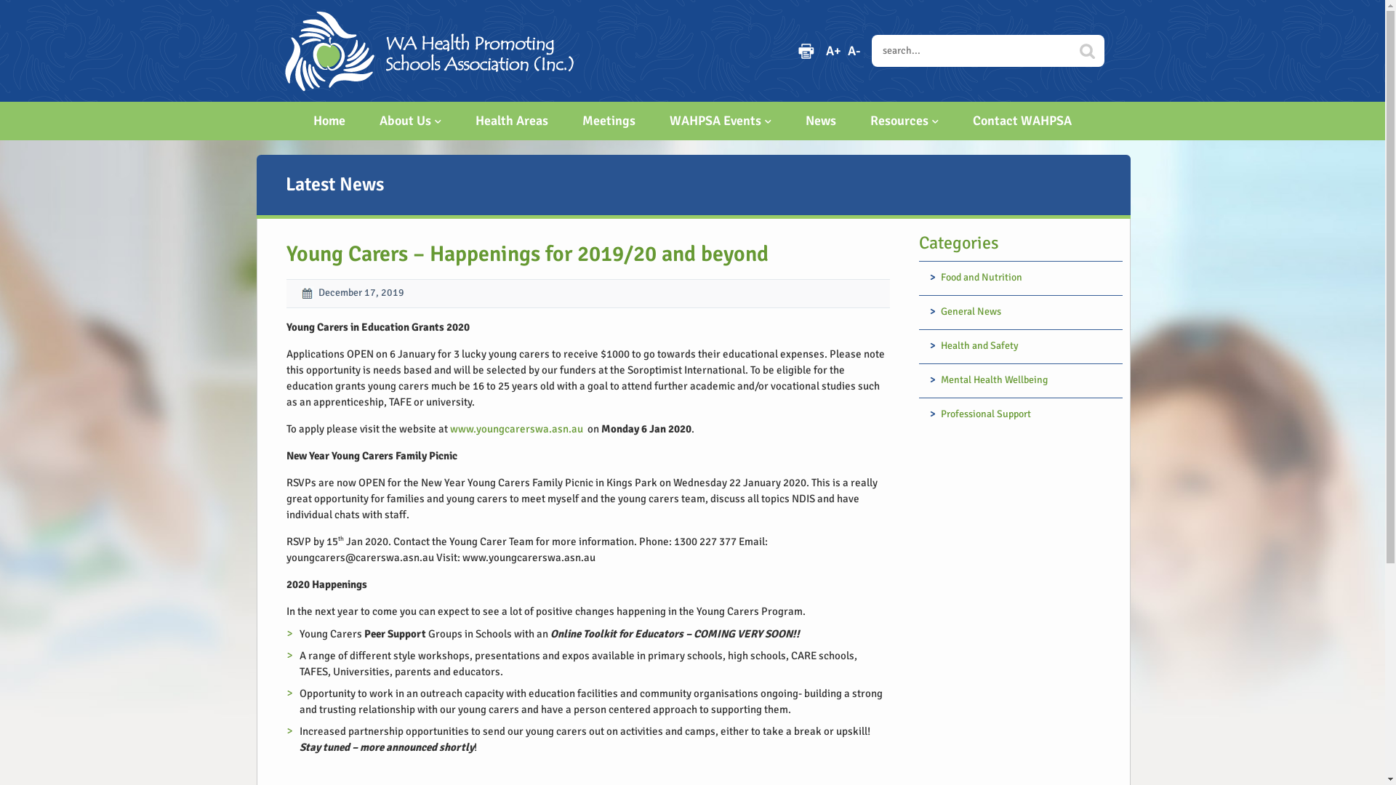 This screenshot has width=1396, height=785. I want to click on Home, so click(329, 121).